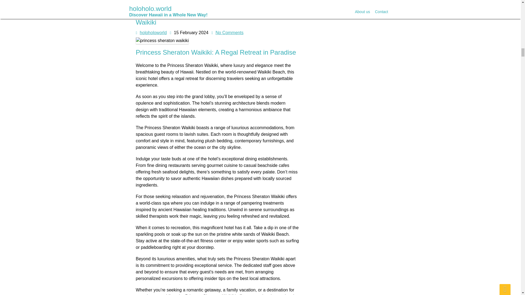 The image size is (525, 295). I want to click on Posts by holoholoworld, so click(153, 33).